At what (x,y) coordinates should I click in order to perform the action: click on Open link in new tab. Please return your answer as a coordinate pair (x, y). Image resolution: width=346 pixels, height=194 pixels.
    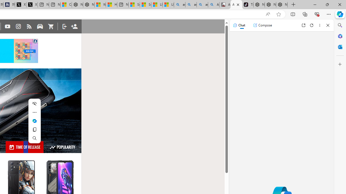
    Looking at the image, I should click on (303, 25).